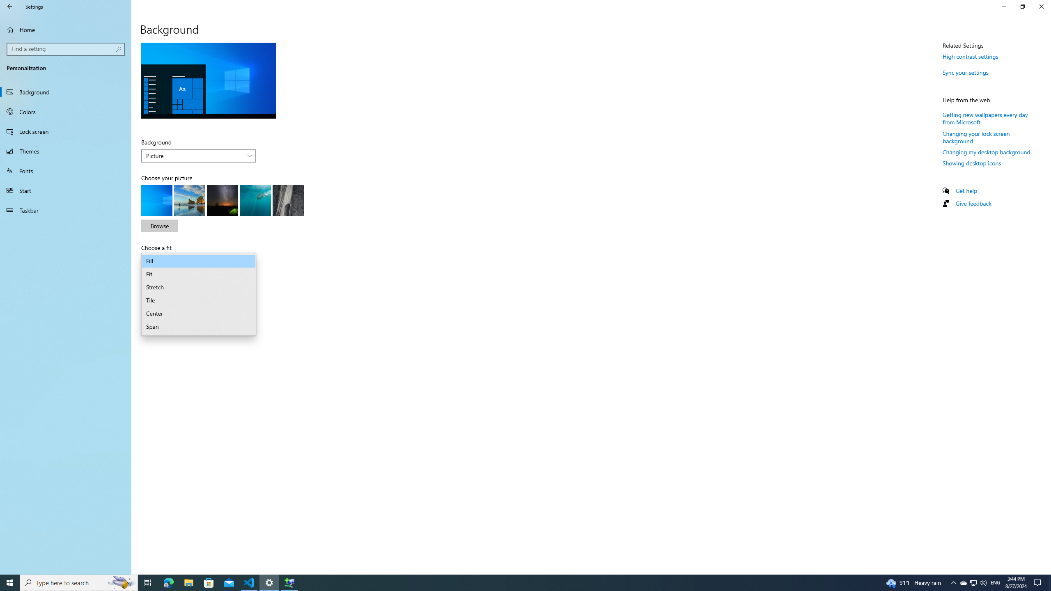  What do you see at coordinates (66, 92) in the screenshot?
I see `Background` at bounding box center [66, 92].